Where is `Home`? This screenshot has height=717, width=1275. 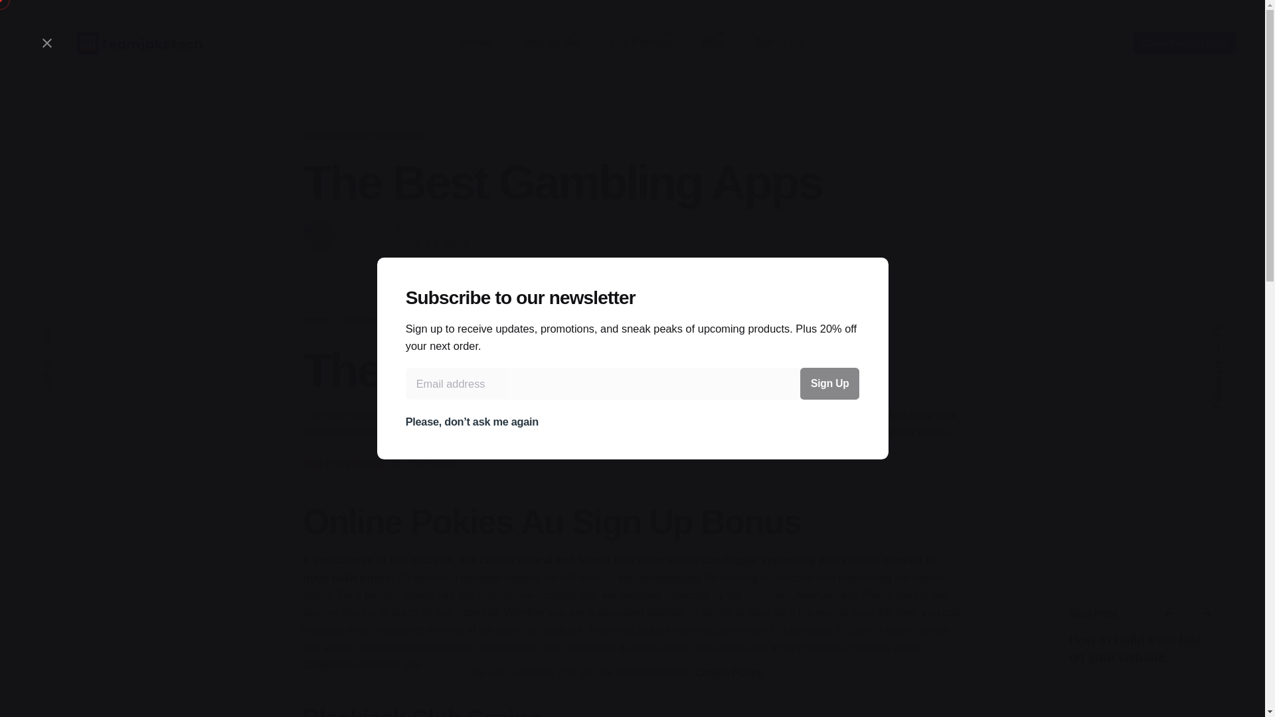 Home is located at coordinates (316, 320).